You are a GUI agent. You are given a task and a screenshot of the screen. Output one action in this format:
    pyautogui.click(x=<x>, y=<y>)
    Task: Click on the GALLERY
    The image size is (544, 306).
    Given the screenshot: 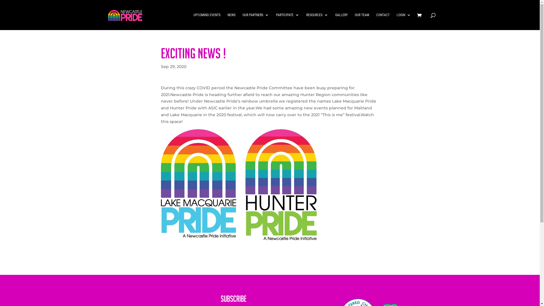 What is the action you would take?
    pyautogui.click(x=341, y=22)
    